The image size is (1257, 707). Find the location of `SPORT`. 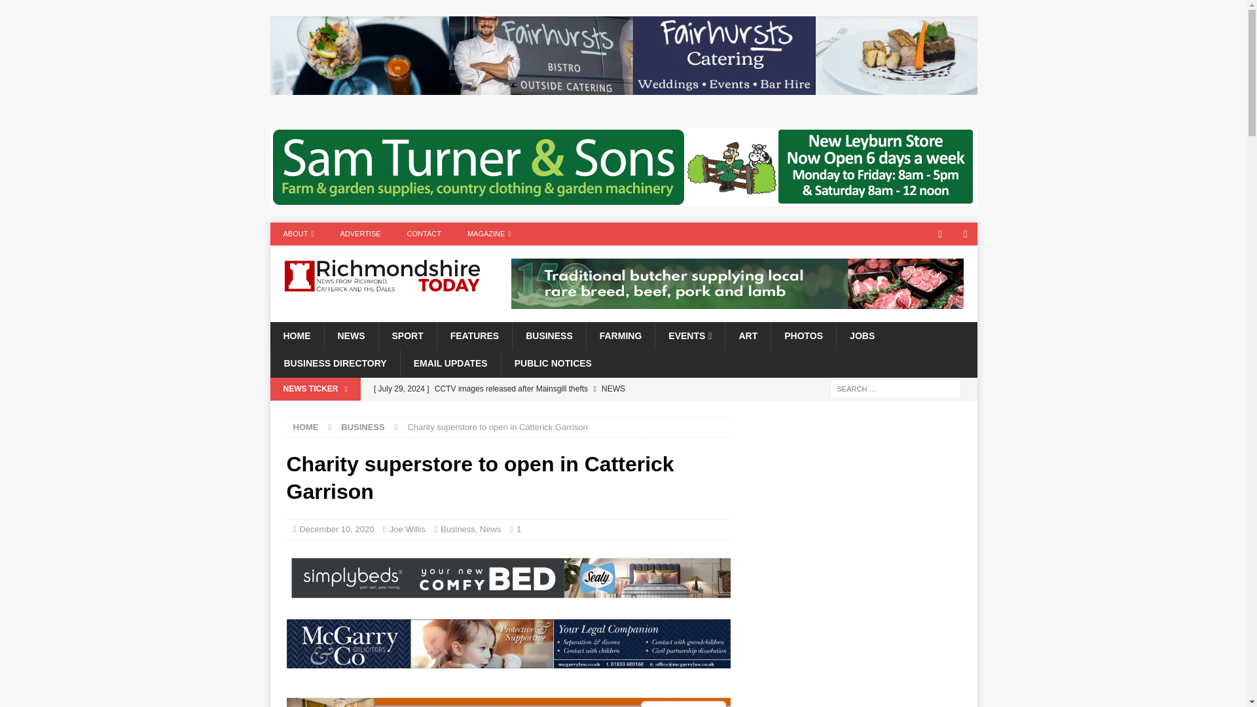

SPORT is located at coordinates (407, 335).